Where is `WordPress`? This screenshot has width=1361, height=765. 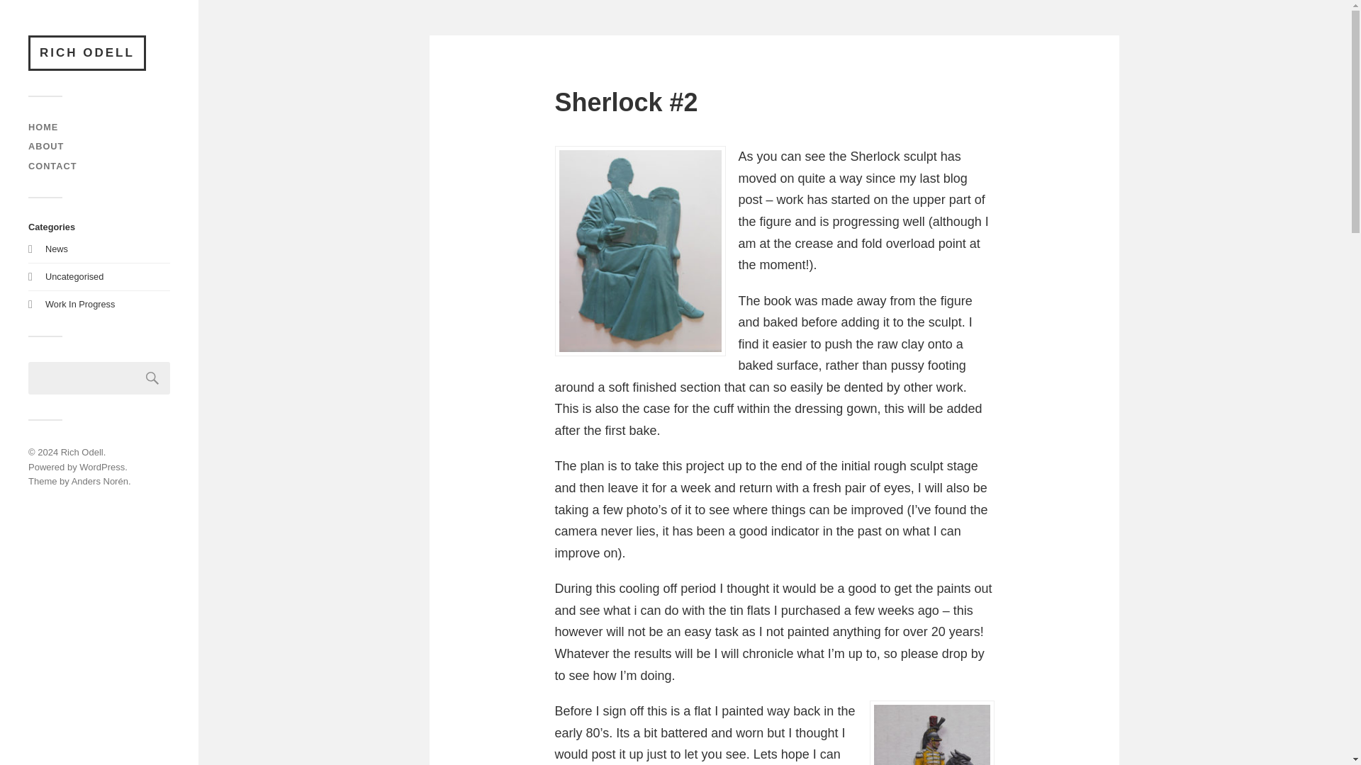
WordPress is located at coordinates (102, 467).